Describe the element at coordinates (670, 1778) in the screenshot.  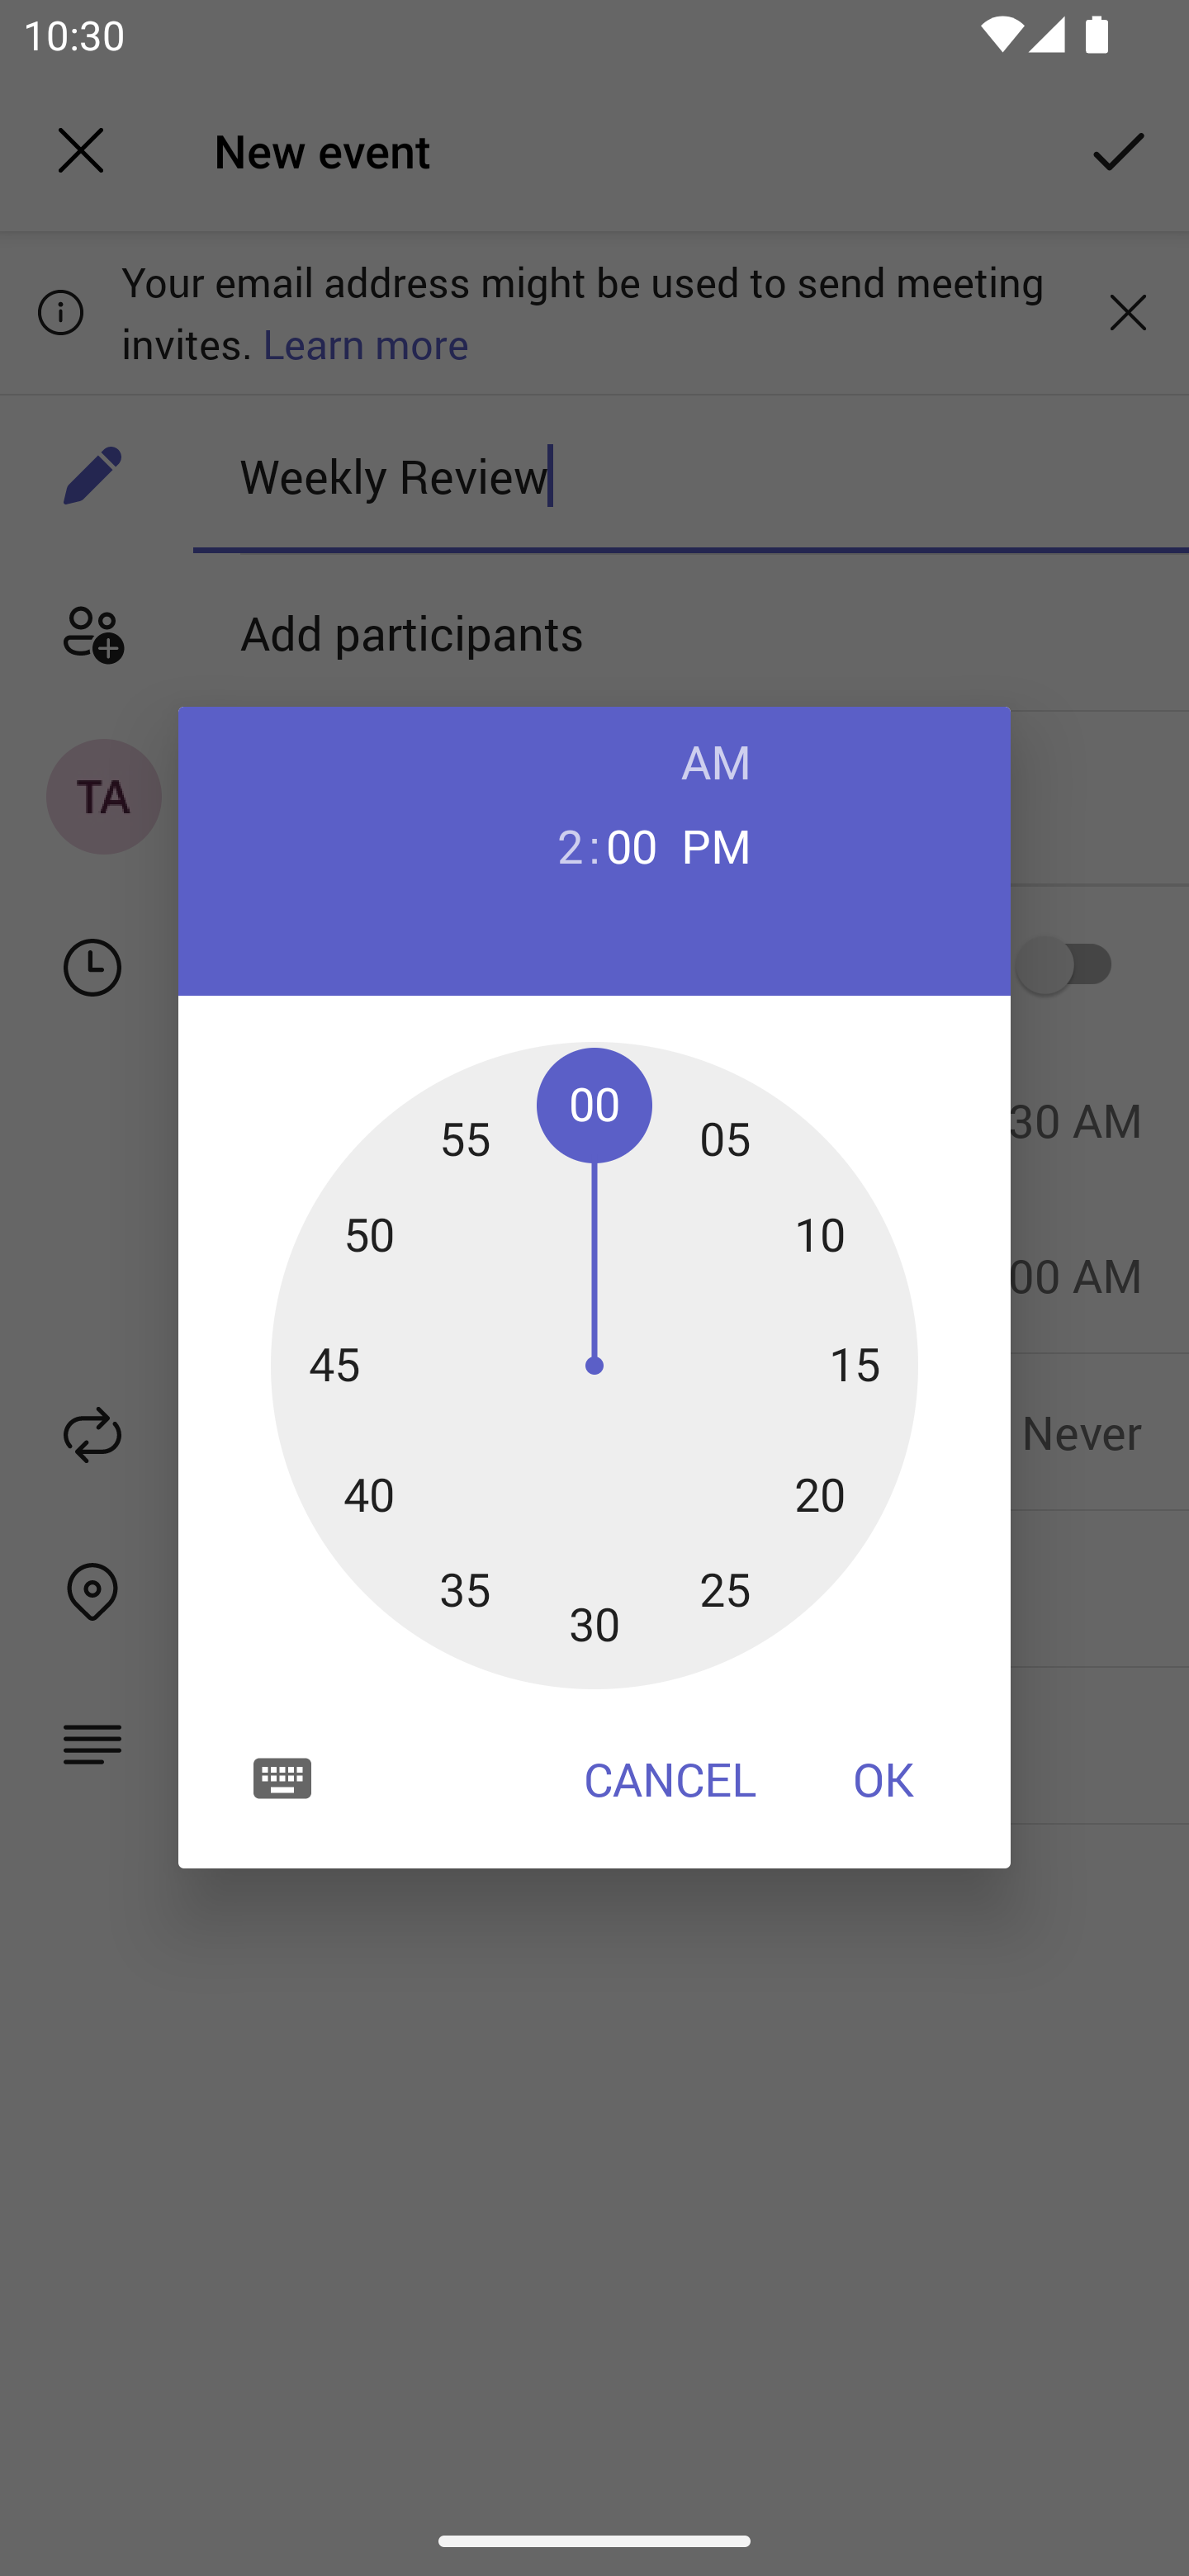
I see `CANCEL` at that location.